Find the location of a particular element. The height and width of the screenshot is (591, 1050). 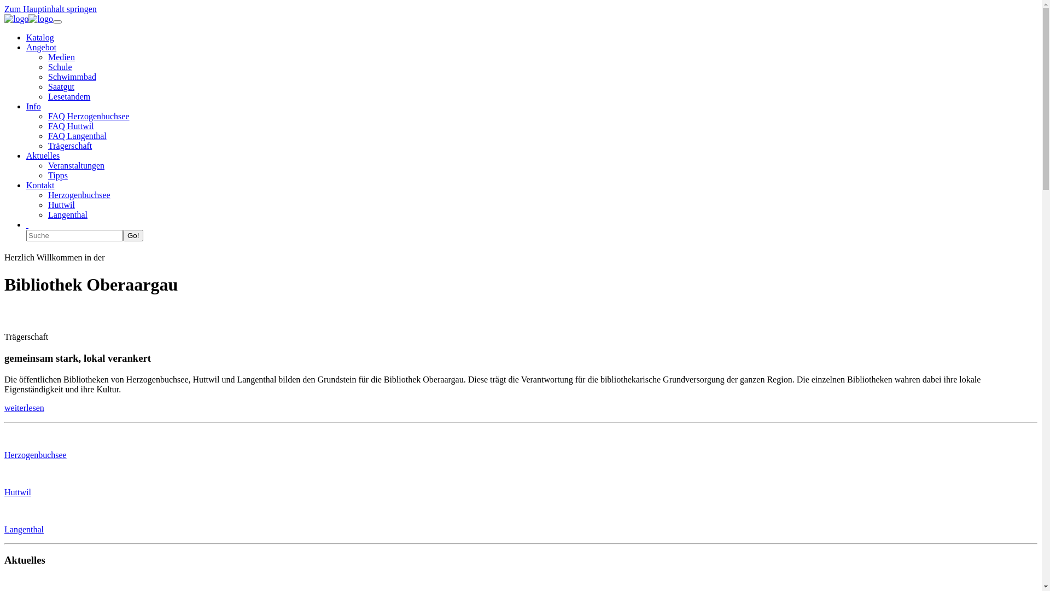

Herzogenbuchsee is located at coordinates (79, 195).